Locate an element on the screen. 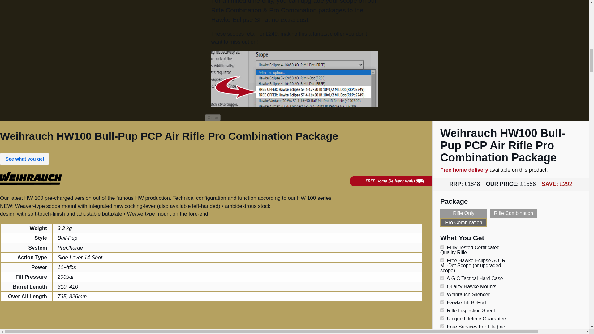 The height and width of the screenshot is (334, 594). on is located at coordinates (442, 294).